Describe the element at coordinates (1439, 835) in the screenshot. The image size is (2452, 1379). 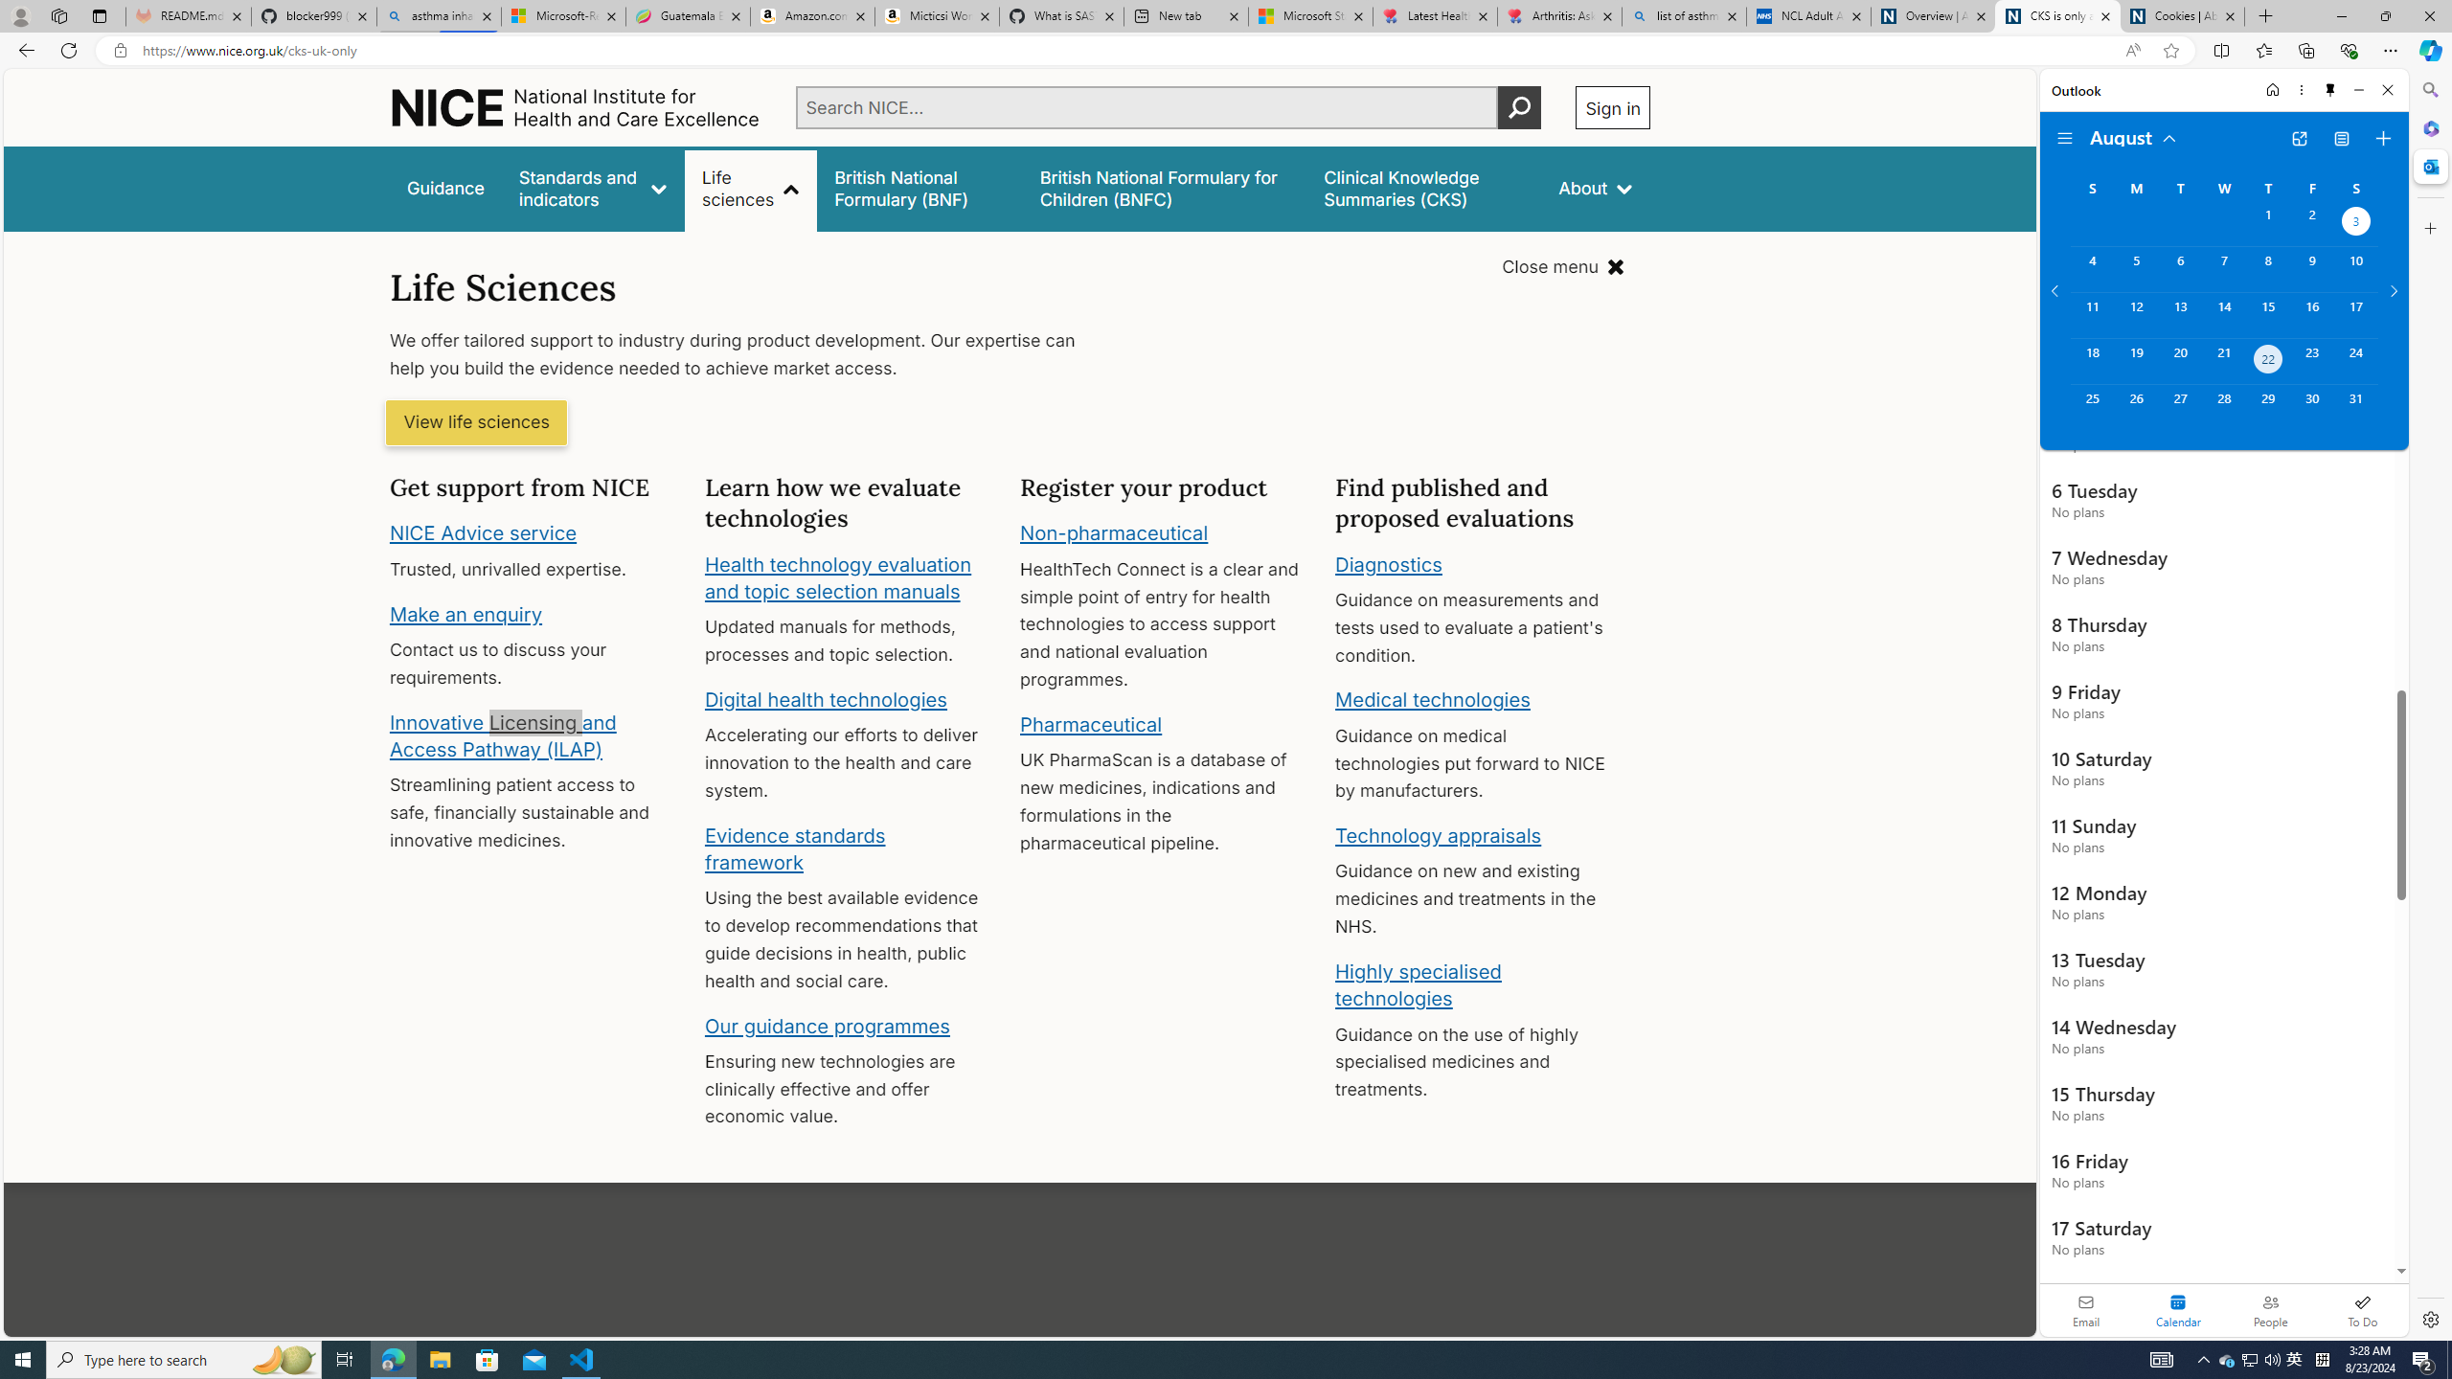
I see `Technology appraisals` at that location.